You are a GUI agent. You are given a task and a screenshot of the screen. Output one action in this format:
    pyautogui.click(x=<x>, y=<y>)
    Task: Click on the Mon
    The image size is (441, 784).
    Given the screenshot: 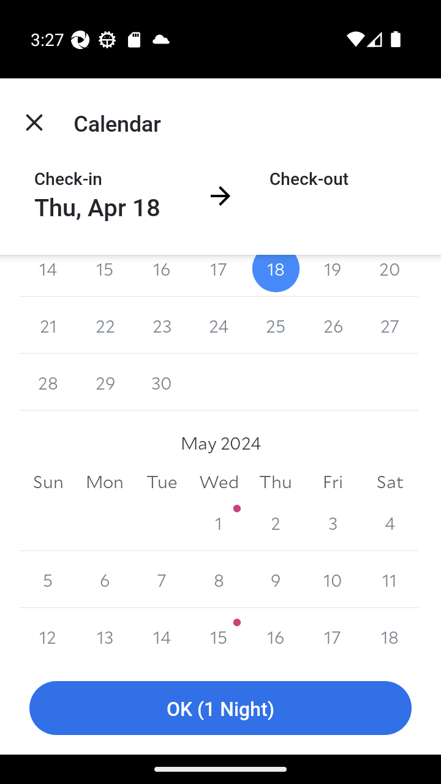 What is the action you would take?
    pyautogui.click(x=105, y=481)
    